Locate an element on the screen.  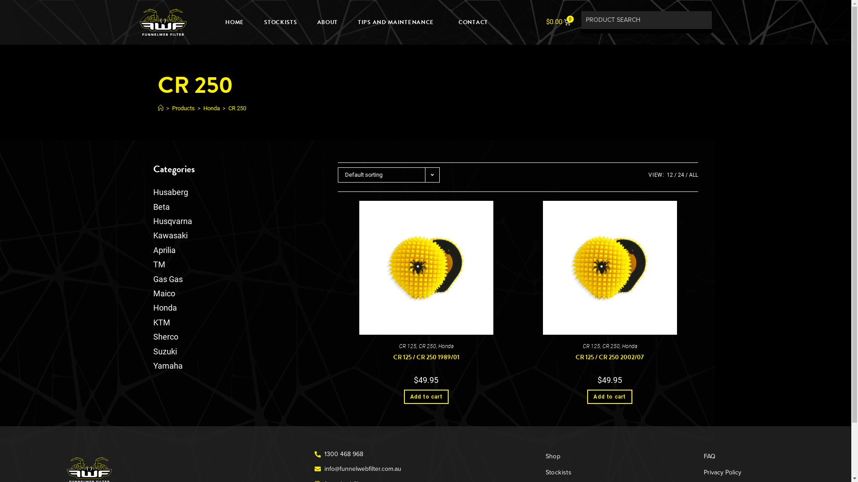
CR 250 is located at coordinates (611, 346).